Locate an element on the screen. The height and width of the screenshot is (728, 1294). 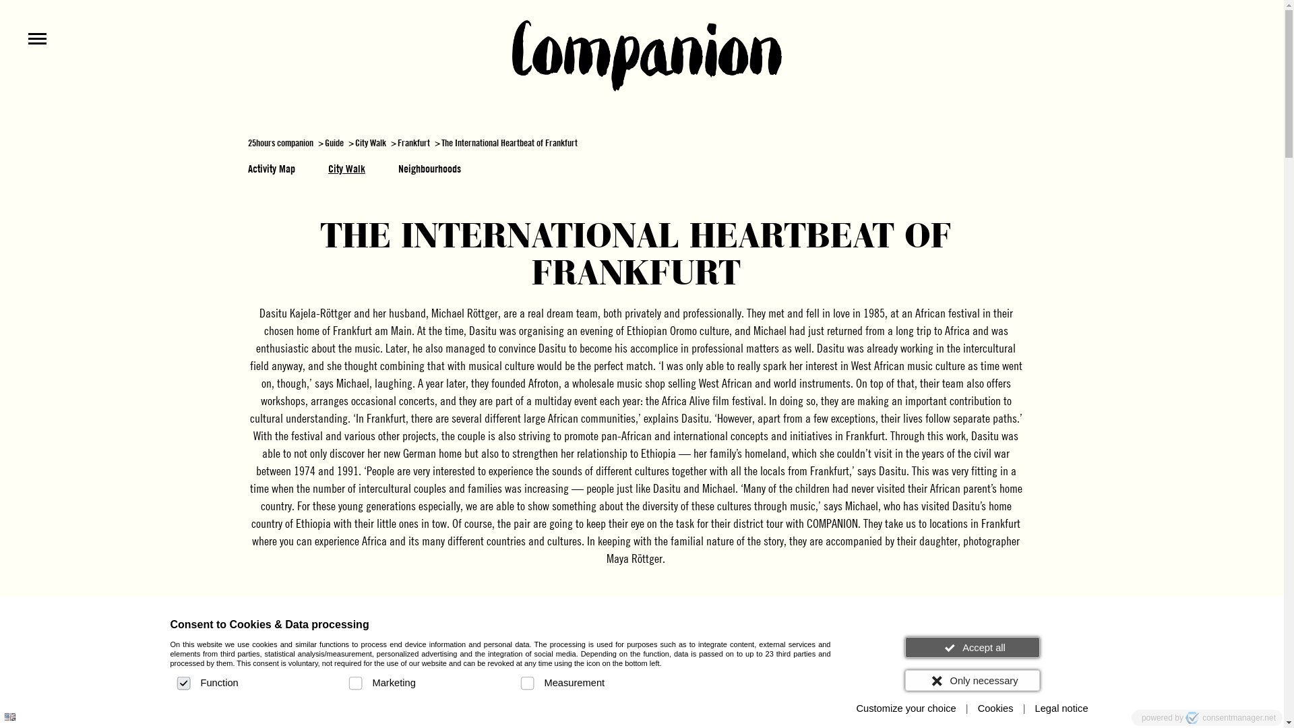
The International Heartbeat of Frankfurt is located at coordinates (510, 143).